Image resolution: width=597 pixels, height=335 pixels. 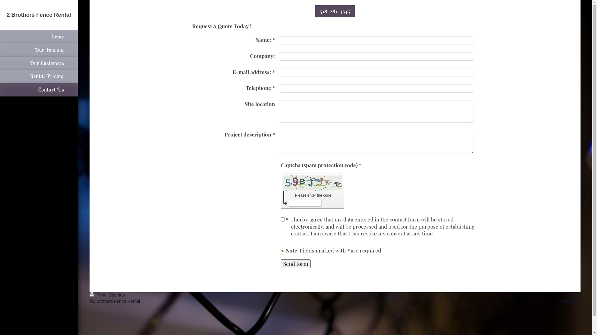 I want to click on Rental Pricing, so click(x=39, y=76).